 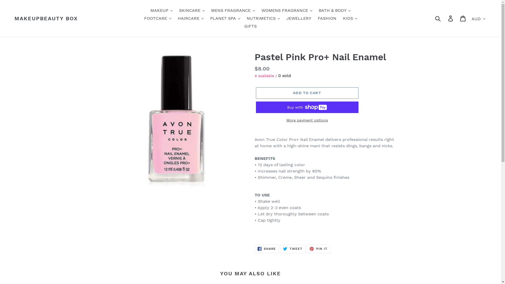 I want to click on TWEET
TWEET ON TWITTER, so click(x=293, y=249).